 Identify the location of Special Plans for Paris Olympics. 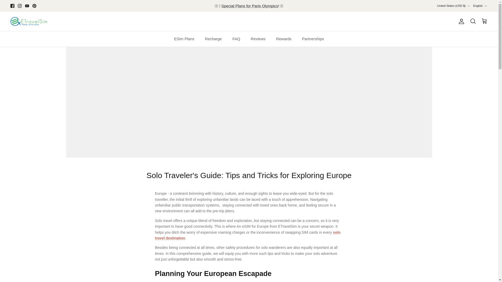
(249, 6).